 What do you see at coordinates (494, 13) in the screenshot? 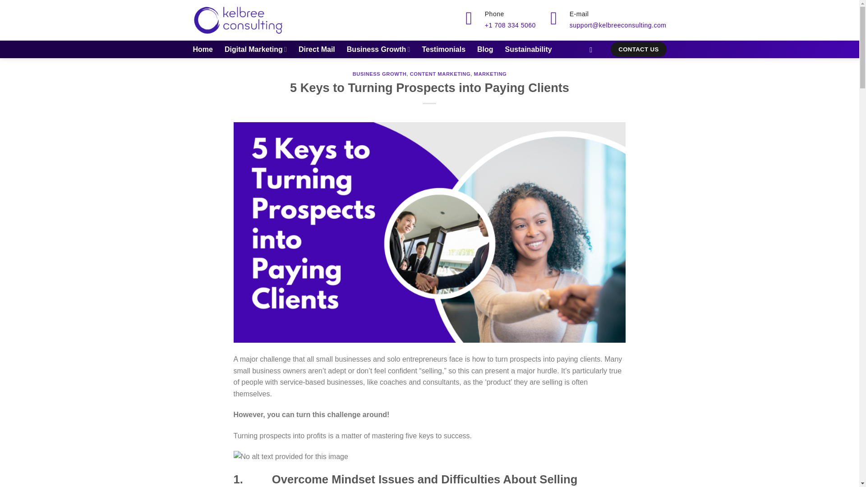
I see `Phone` at bounding box center [494, 13].